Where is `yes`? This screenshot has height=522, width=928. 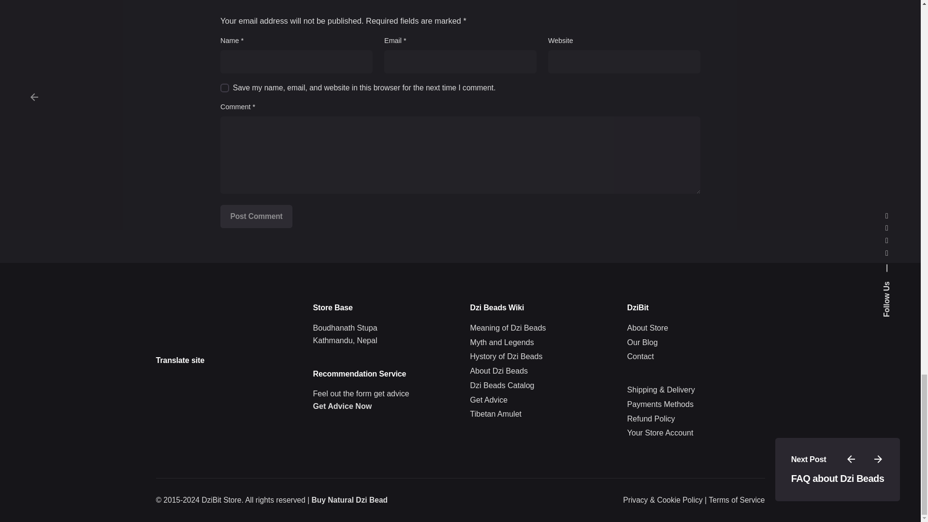 yes is located at coordinates (225, 88).